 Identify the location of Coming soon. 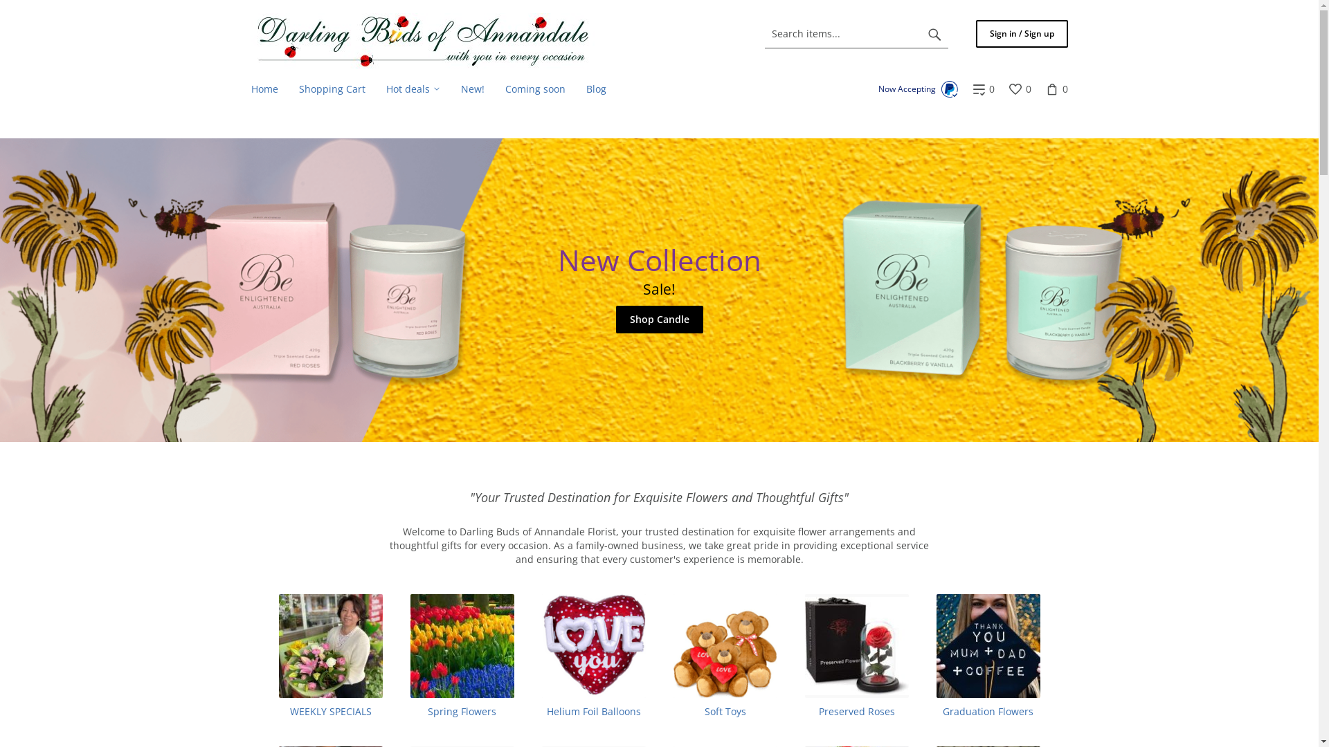
(534, 89).